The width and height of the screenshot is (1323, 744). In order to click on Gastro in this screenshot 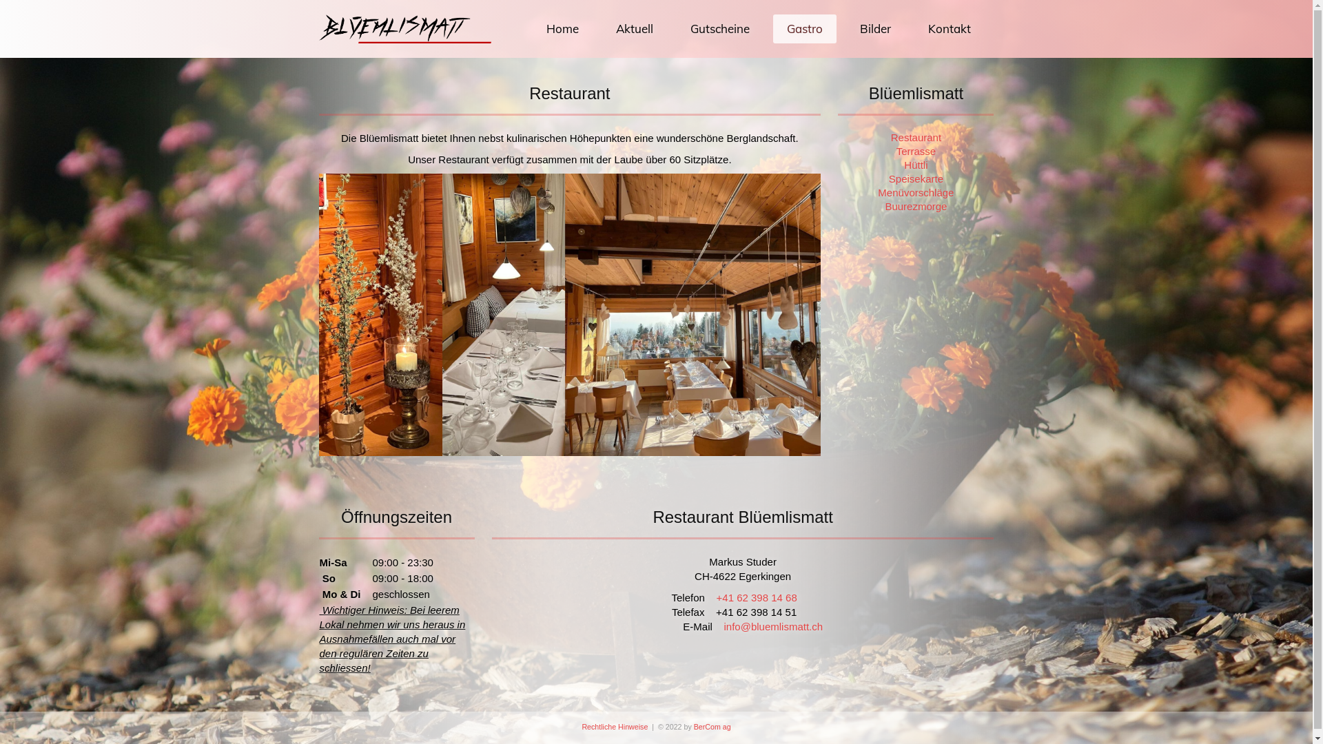, I will do `click(805, 29)`.